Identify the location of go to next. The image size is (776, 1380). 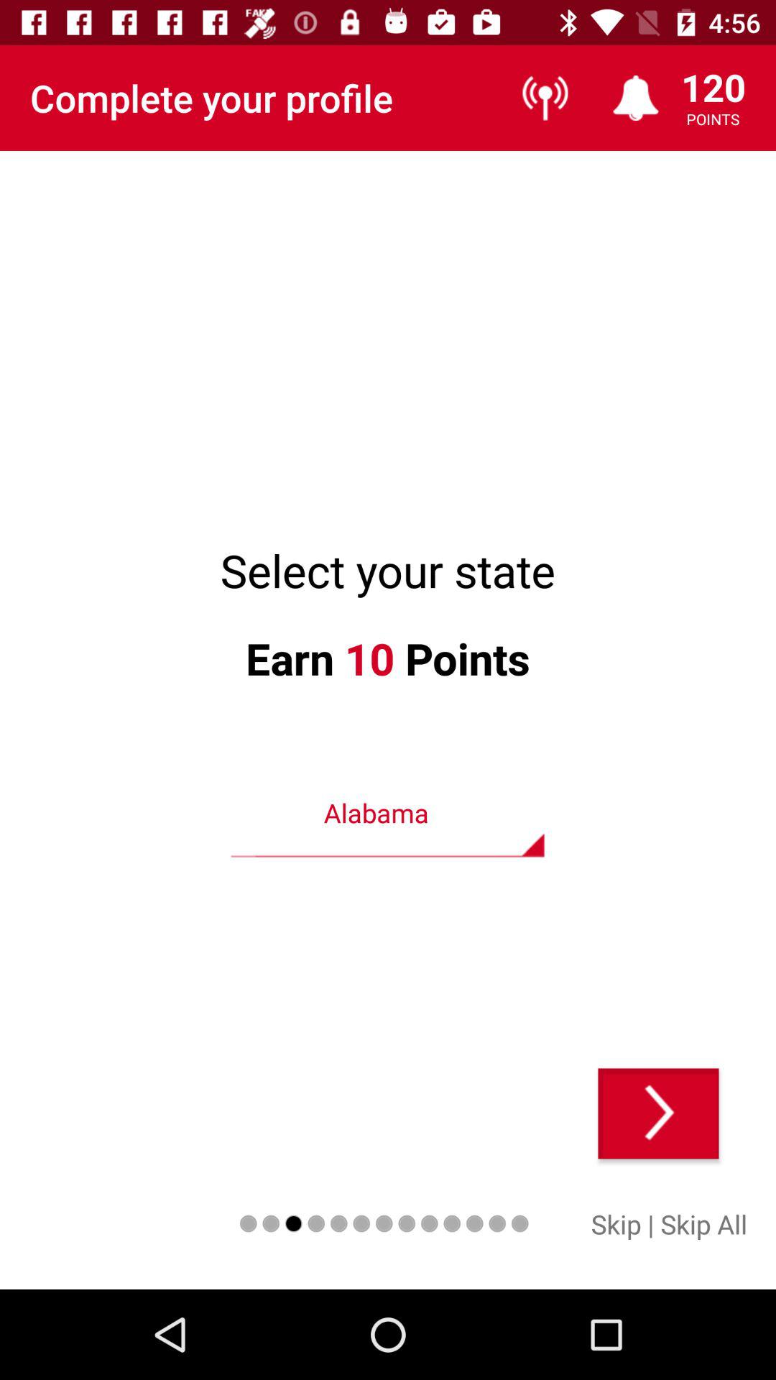
(658, 1113).